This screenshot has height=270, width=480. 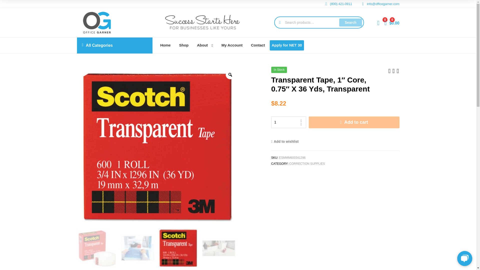 I want to click on View your shopping cart, so click(x=392, y=22).